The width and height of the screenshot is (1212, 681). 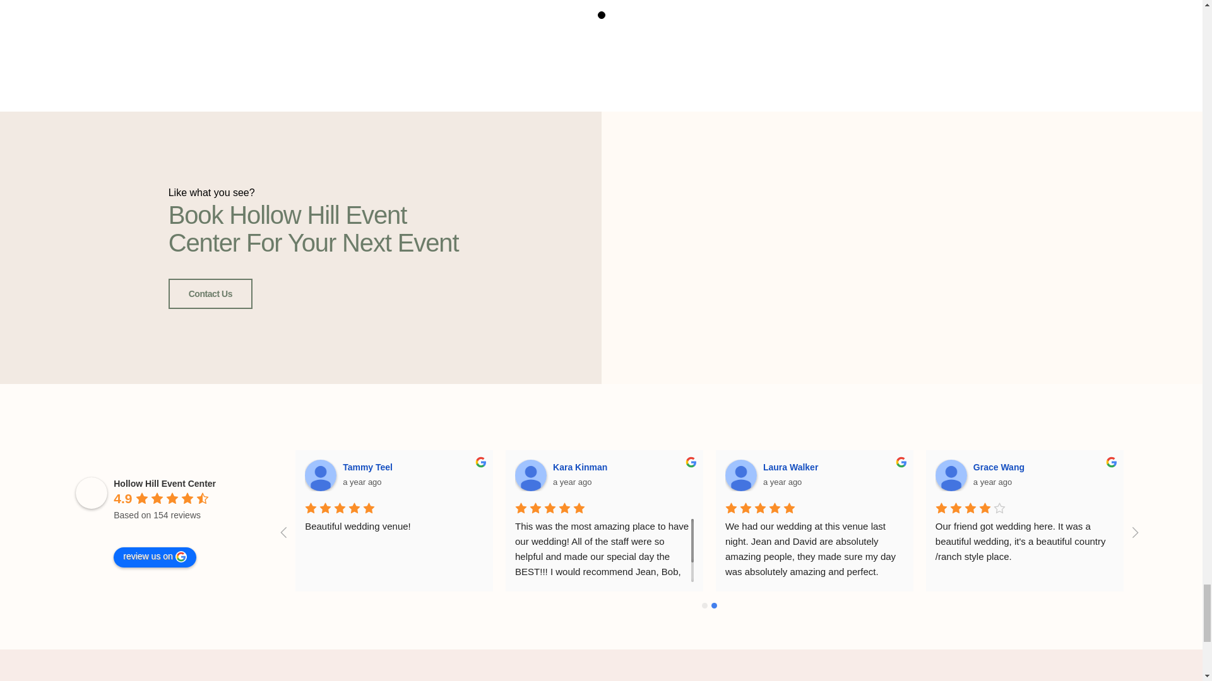 I want to click on Kara Kinman, so click(x=530, y=475).